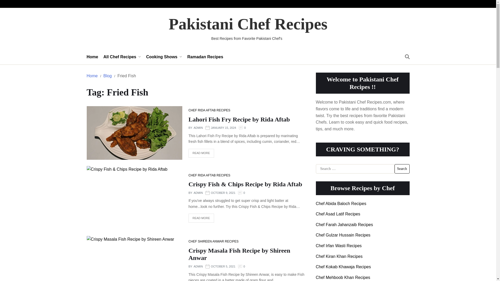  What do you see at coordinates (209, 110) in the screenshot?
I see `CHEF RIDA AFTAB RECIPES` at bounding box center [209, 110].